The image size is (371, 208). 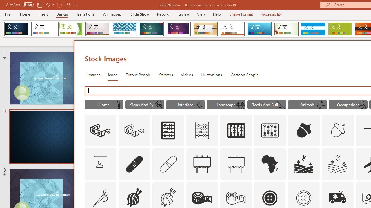 What do you see at coordinates (185, 105) in the screenshot?
I see `"Interface" Icons.` at bounding box center [185, 105].